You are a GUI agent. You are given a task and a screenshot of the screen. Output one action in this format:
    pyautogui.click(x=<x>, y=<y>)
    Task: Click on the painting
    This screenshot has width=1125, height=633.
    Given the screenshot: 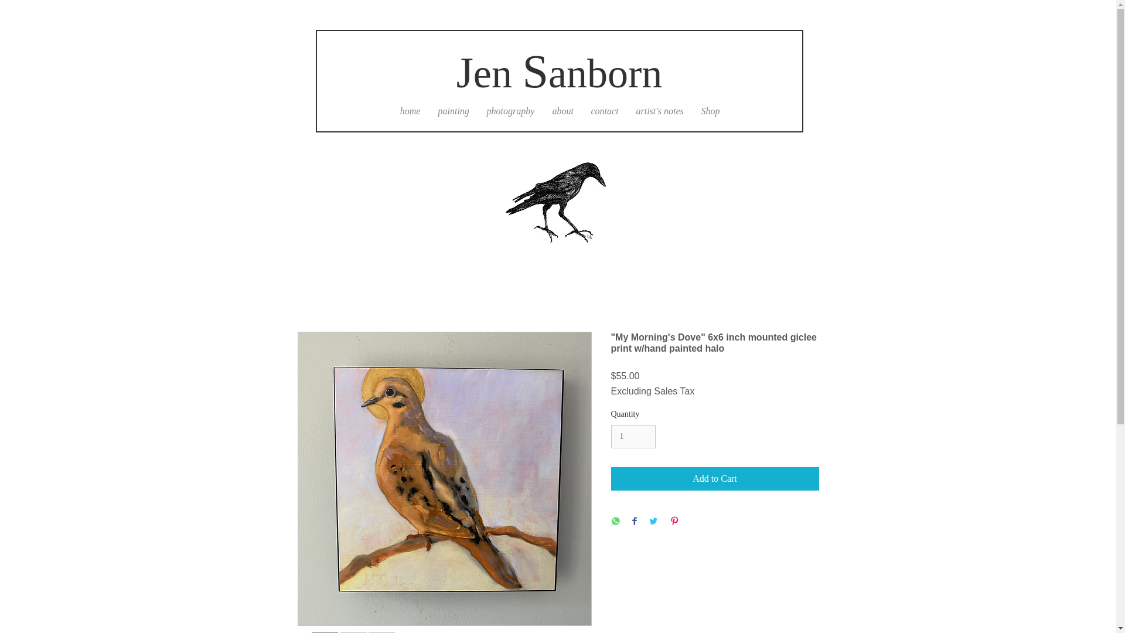 What is the action you would take?
    pyautogui.click(x=452, y=111)
    